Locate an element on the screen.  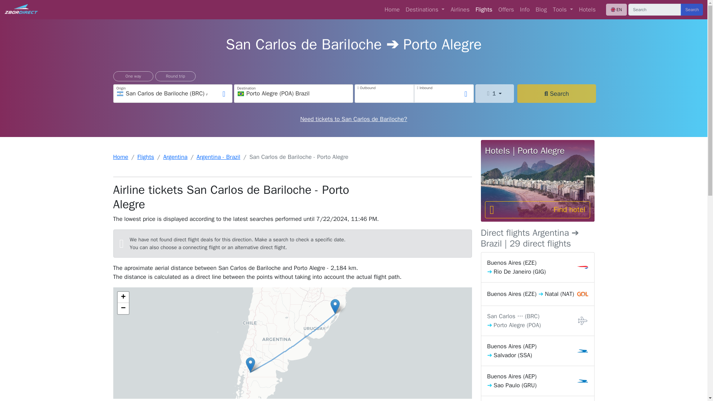
Buenos-aires - Belo-horizonte is located at coordinates (537, 399).